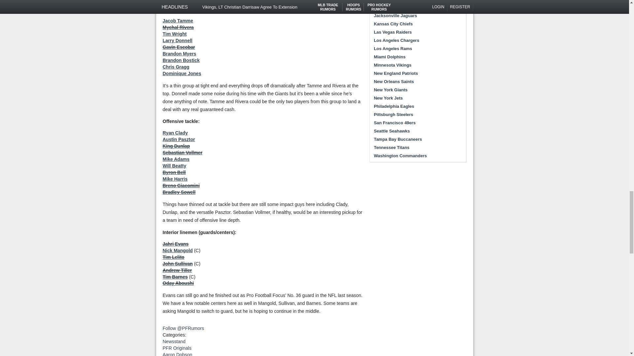  What do you see at coordinates (177, 354) in the screenshot?
I see `View all posts in Aaron Dobson` at bounding box center [177, 354].